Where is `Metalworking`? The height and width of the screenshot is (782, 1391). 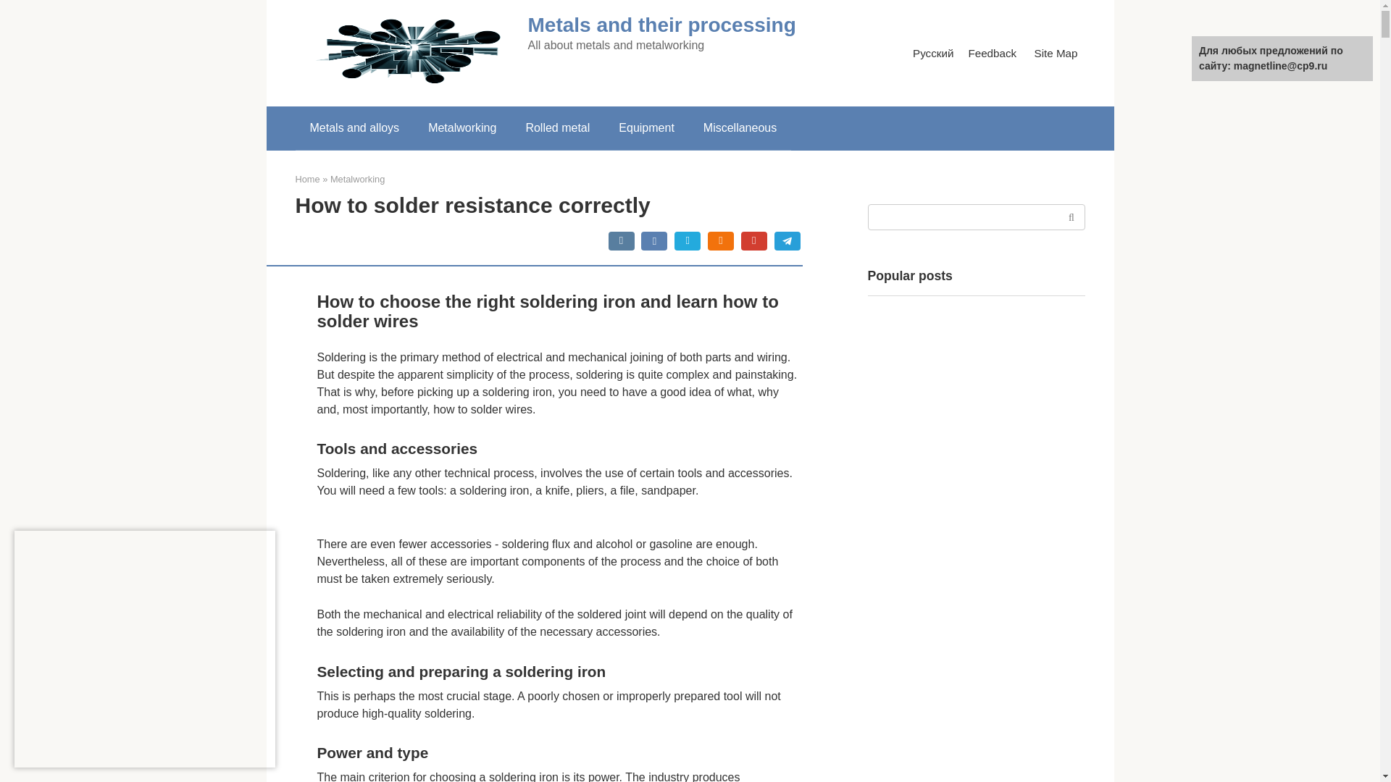
Metalworking is located at coordinates (461, 127).